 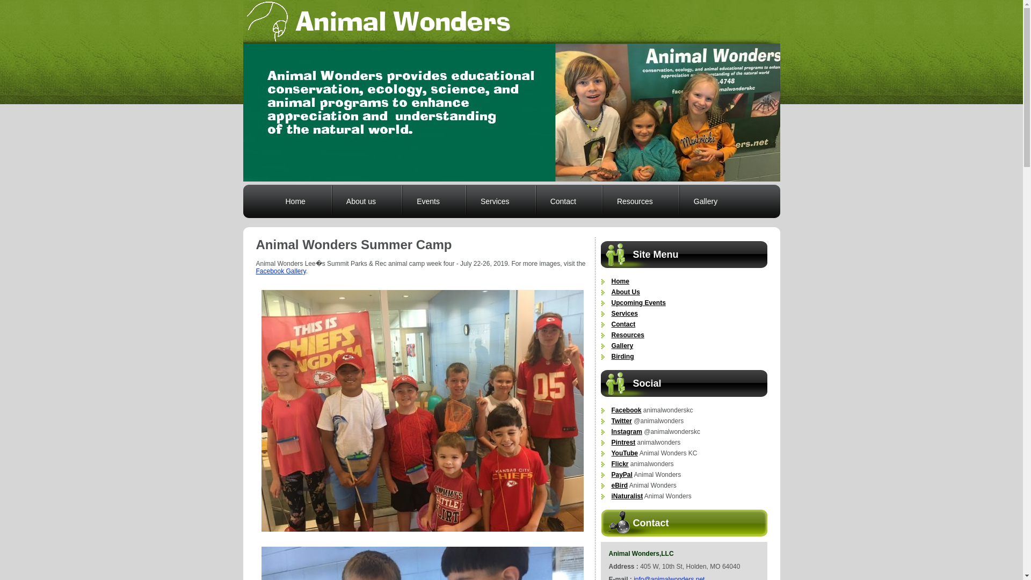 I want to click on PayPal, so click(x=621, y=475).